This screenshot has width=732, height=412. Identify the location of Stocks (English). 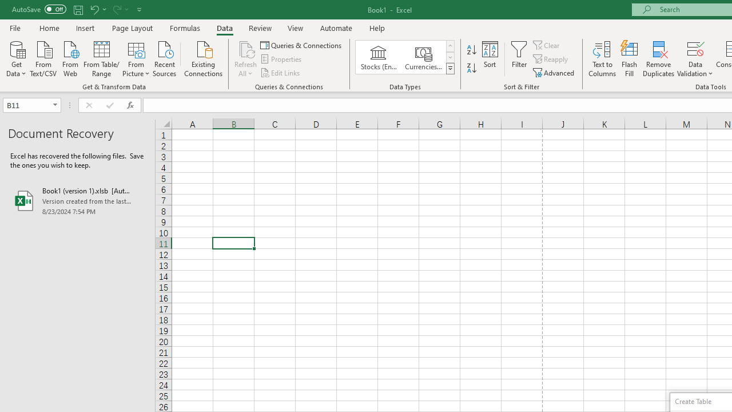
(379, 57).